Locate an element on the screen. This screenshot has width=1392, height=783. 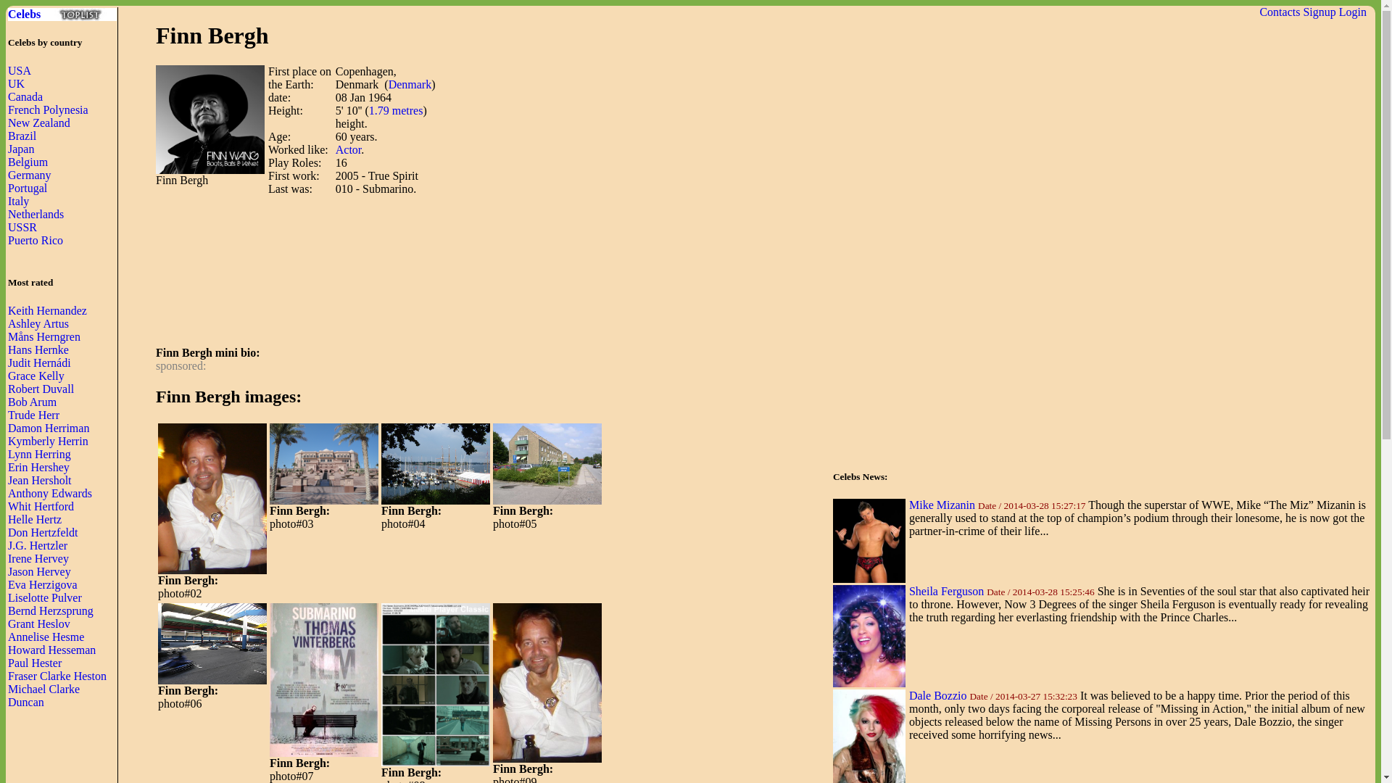
J.G. Hertzler is located at coordinates (38, 545).